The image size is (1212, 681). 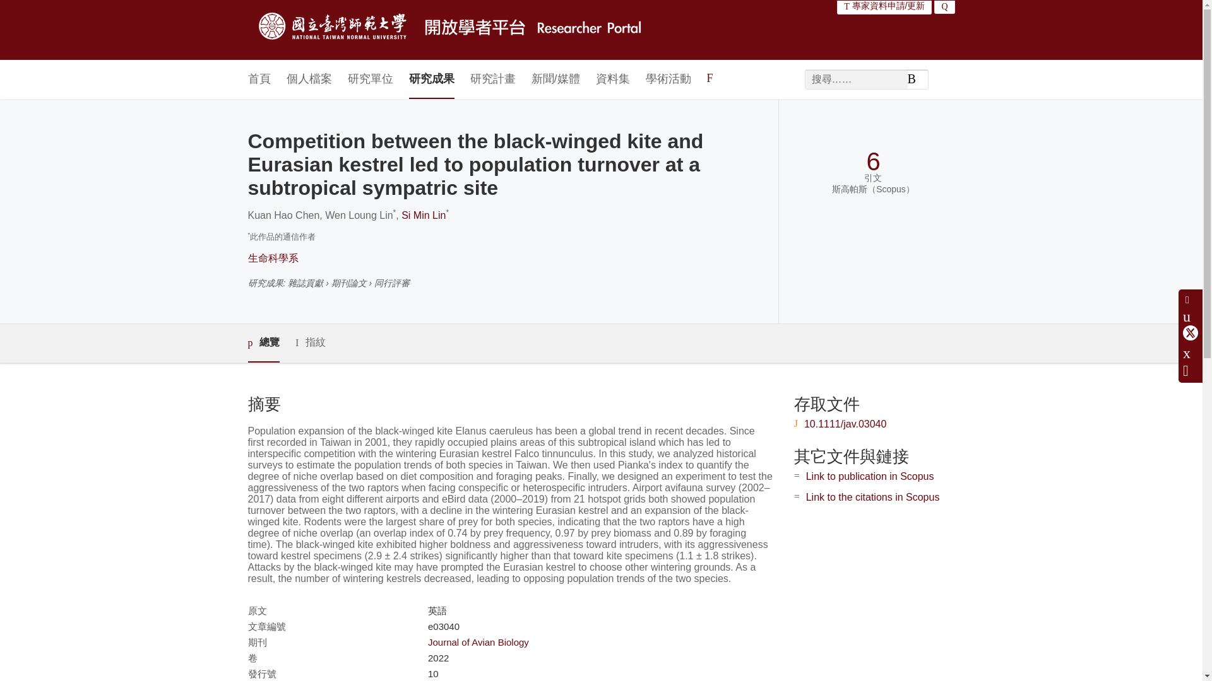 What do you see at coordinates (478, 642) in the screenshot?
I see `Journal of Avian Biology` at bounding box center [478, 642].